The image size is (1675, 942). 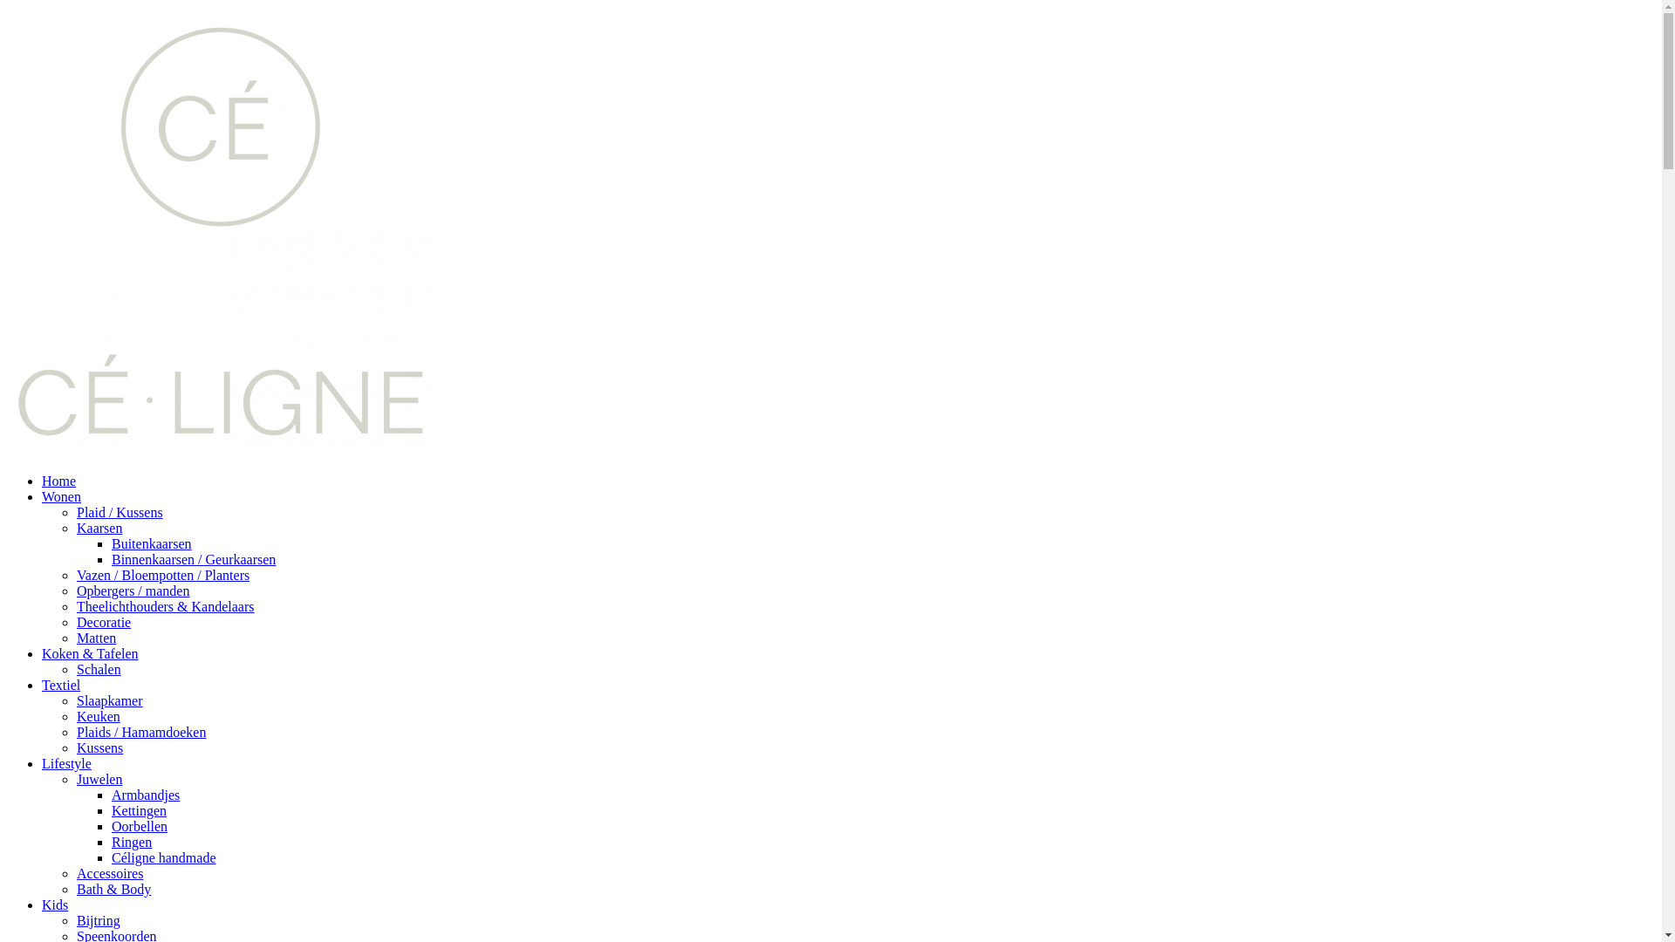 I want to click on Slaapkamer, so click(x=110, y=701).